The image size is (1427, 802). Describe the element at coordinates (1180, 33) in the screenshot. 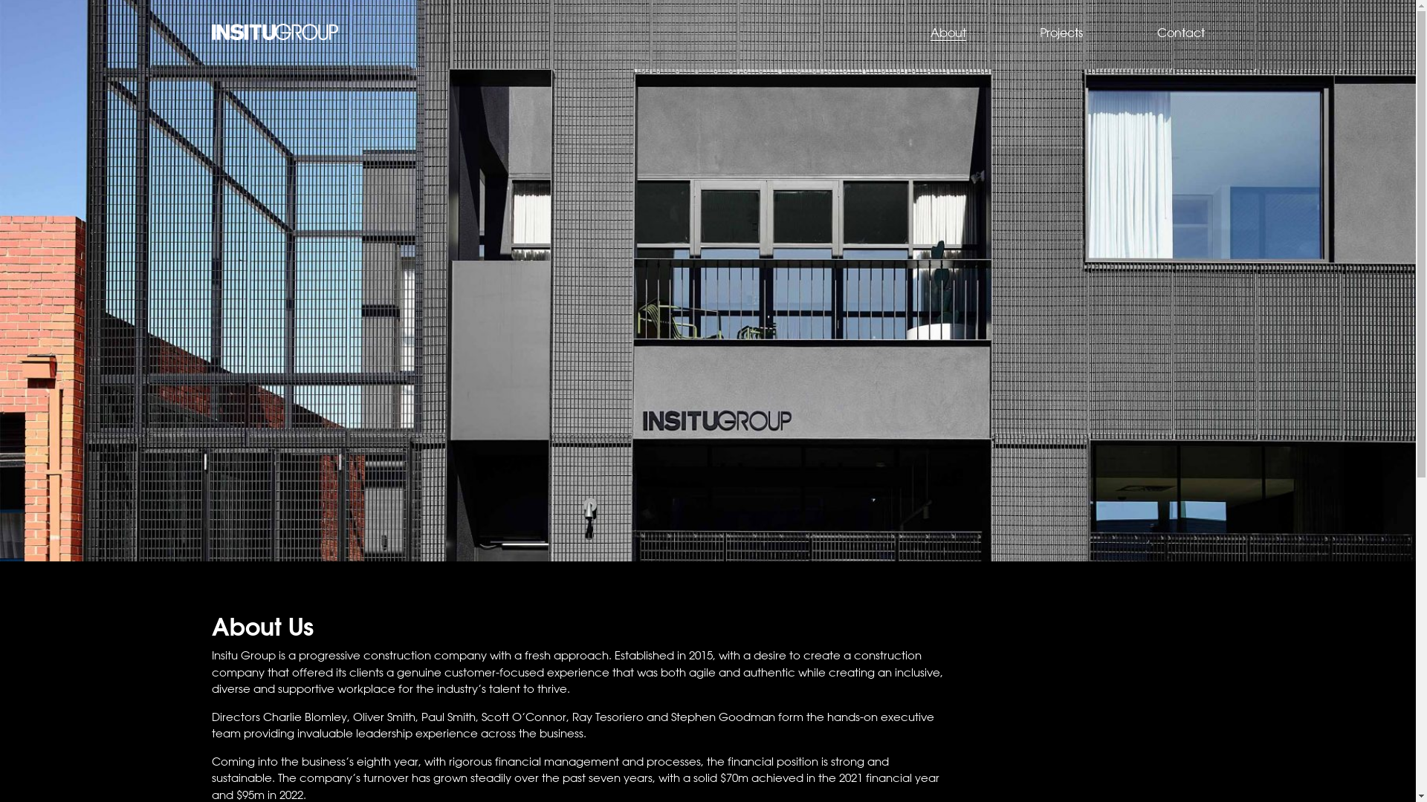

I see `Contact` at that location.